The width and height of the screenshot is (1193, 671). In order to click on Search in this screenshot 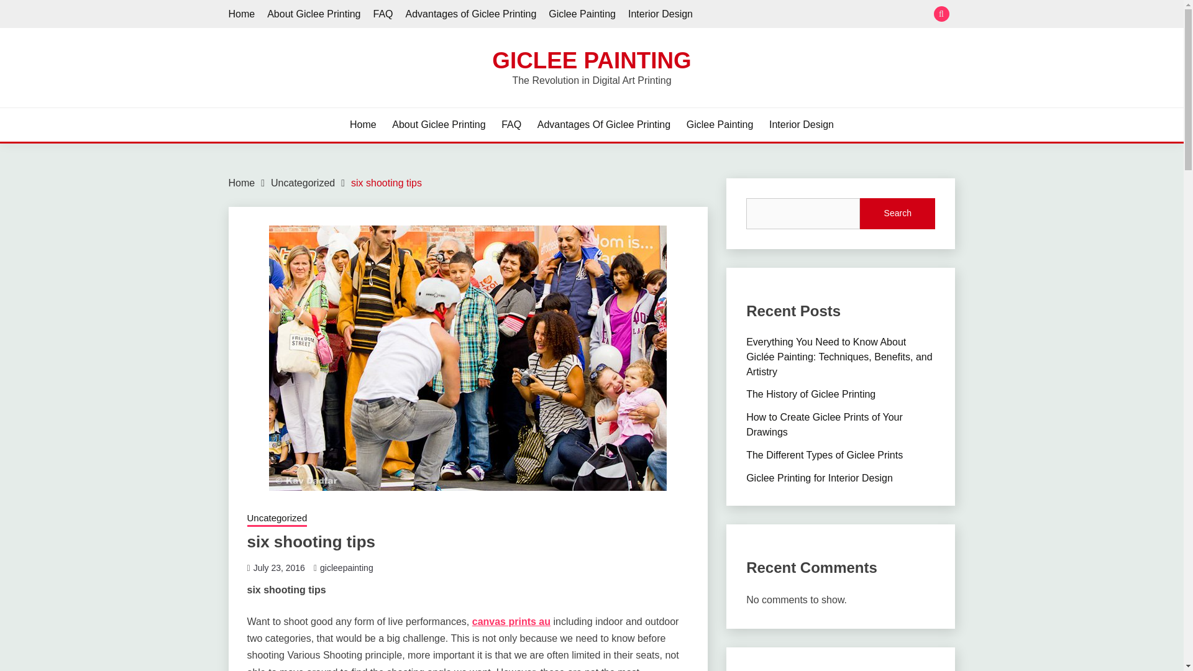, I will do `click(682, 15)`.